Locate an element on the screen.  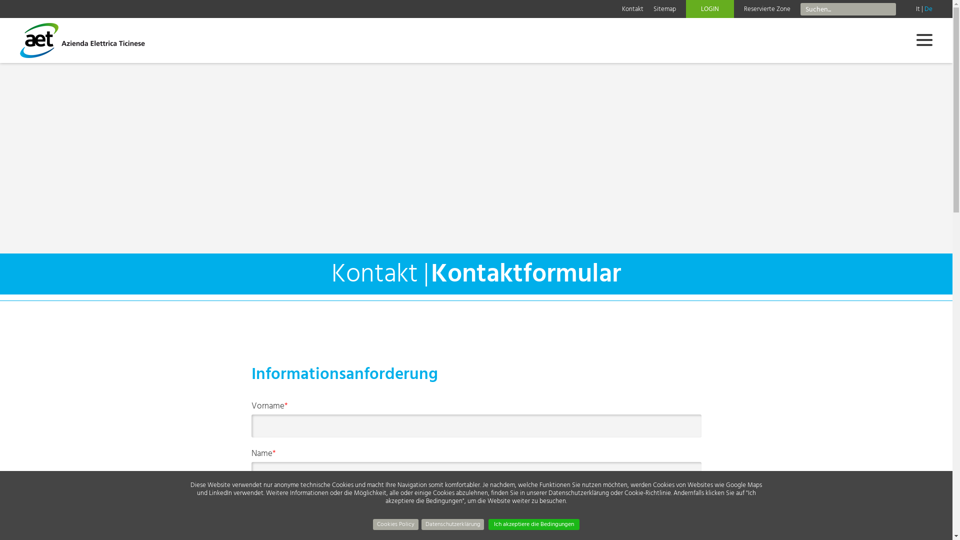
It is located at coordinates (918, 9).